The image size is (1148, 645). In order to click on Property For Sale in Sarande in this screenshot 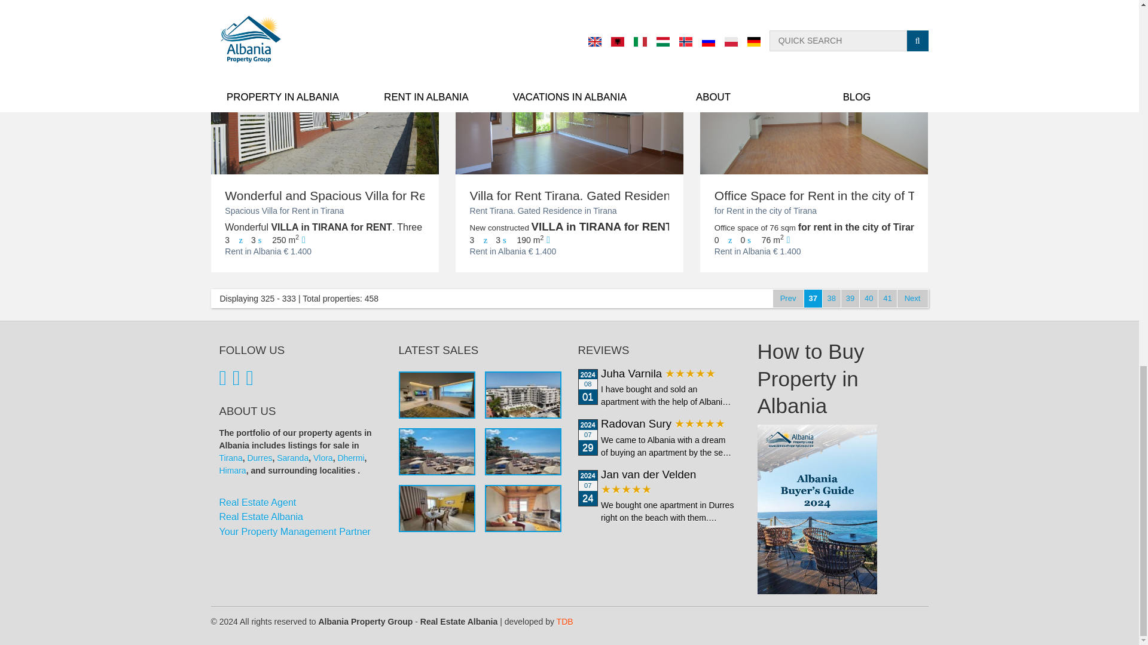, I will do `click(292, 458)`.